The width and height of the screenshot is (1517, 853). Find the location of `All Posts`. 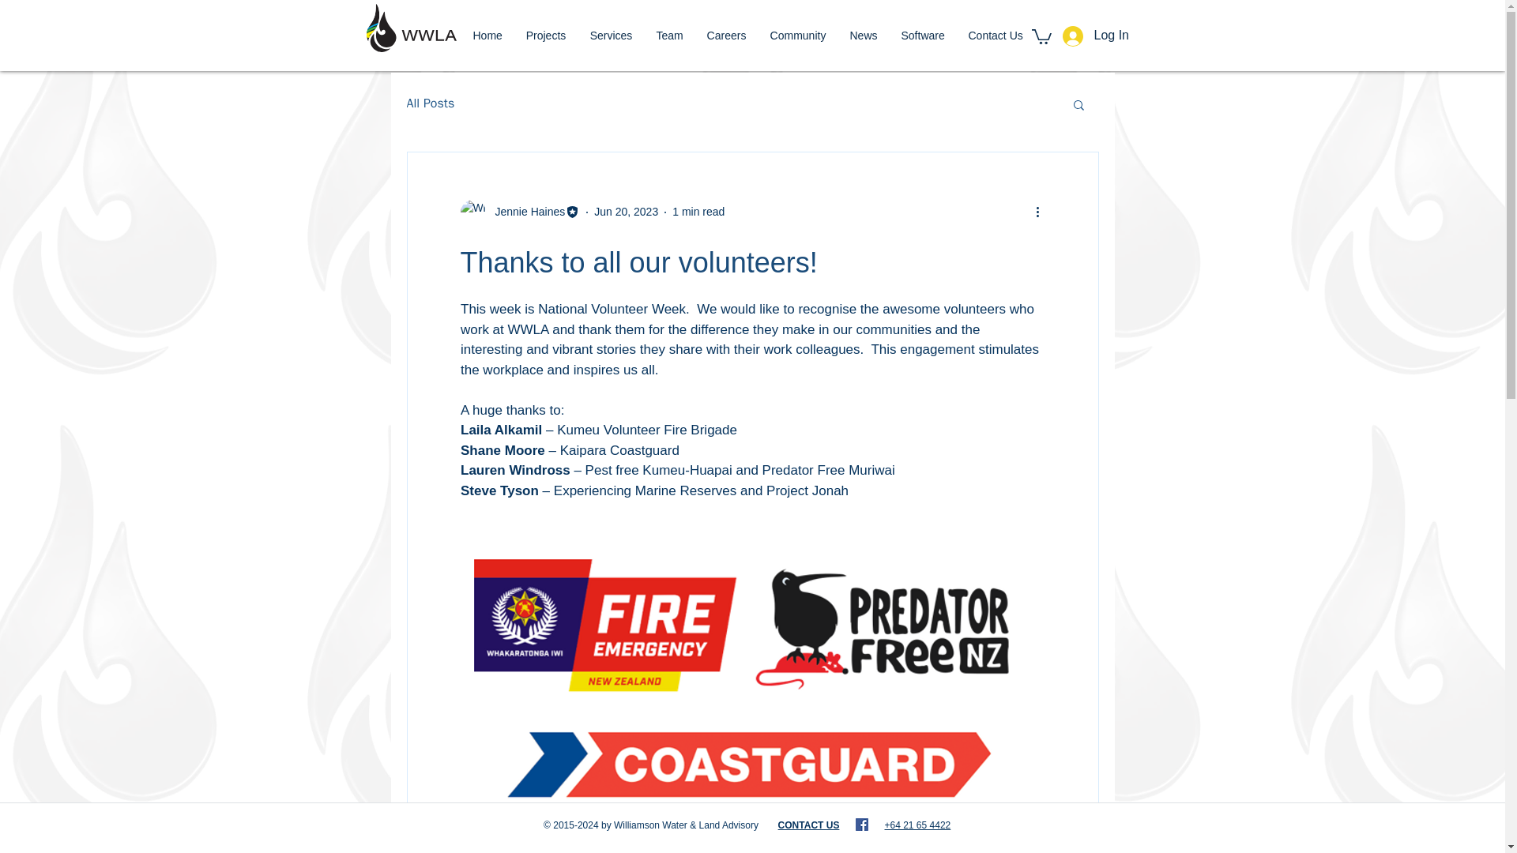

All Posts is located at coordinates (430, 103).